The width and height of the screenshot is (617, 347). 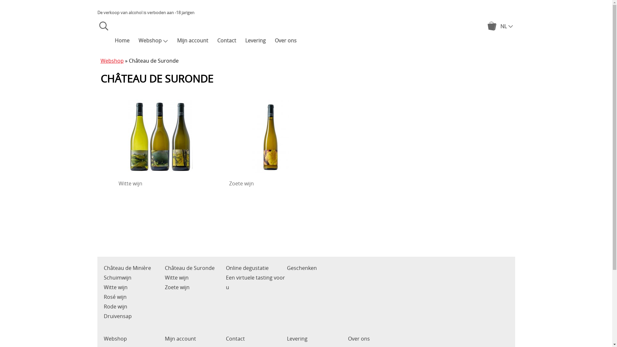 What do you see at coordinates (115, 307) in the screenshot?
I see `Rode wijn` at bounding box center [115, 307].